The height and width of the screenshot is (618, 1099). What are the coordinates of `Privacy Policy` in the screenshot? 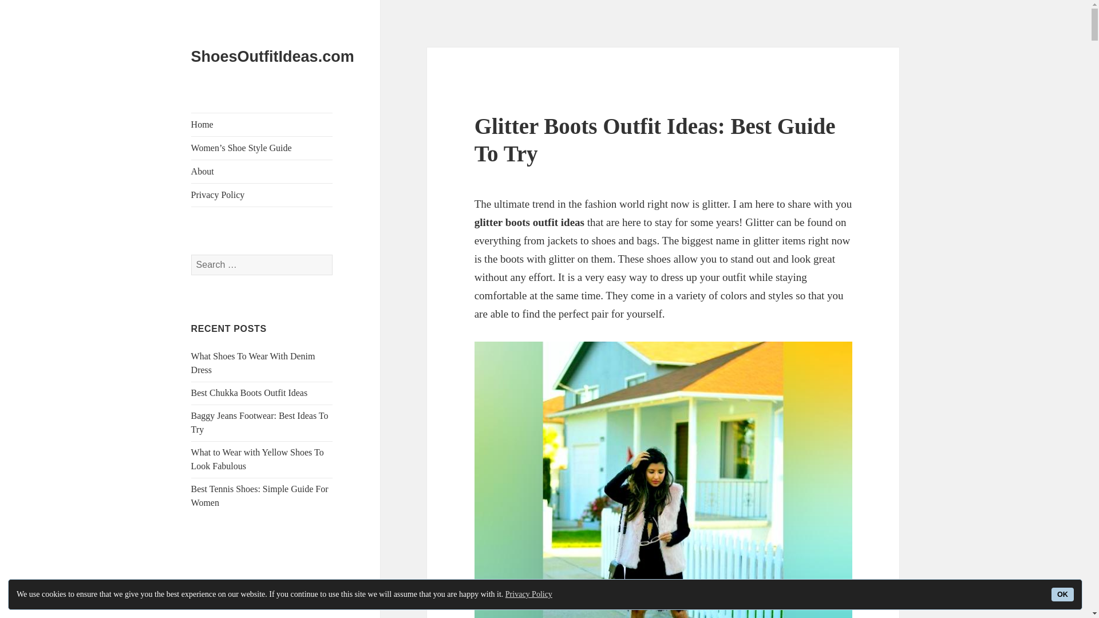 It's located at (529, 594).